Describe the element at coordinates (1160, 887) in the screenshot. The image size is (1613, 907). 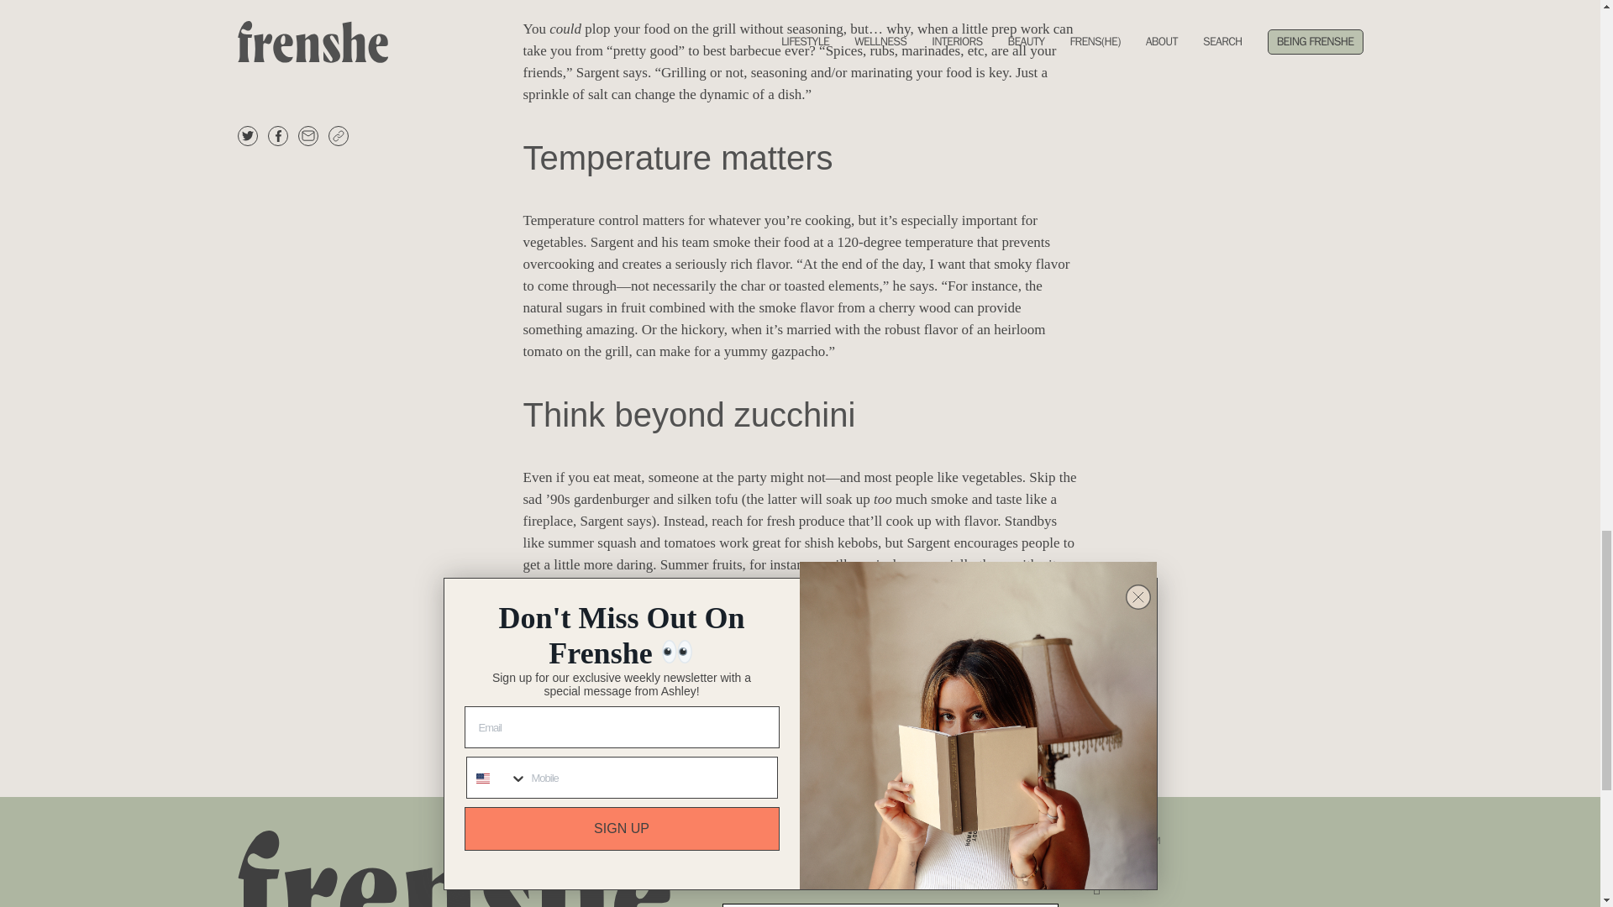
I see `FACEBOOK` at that location.